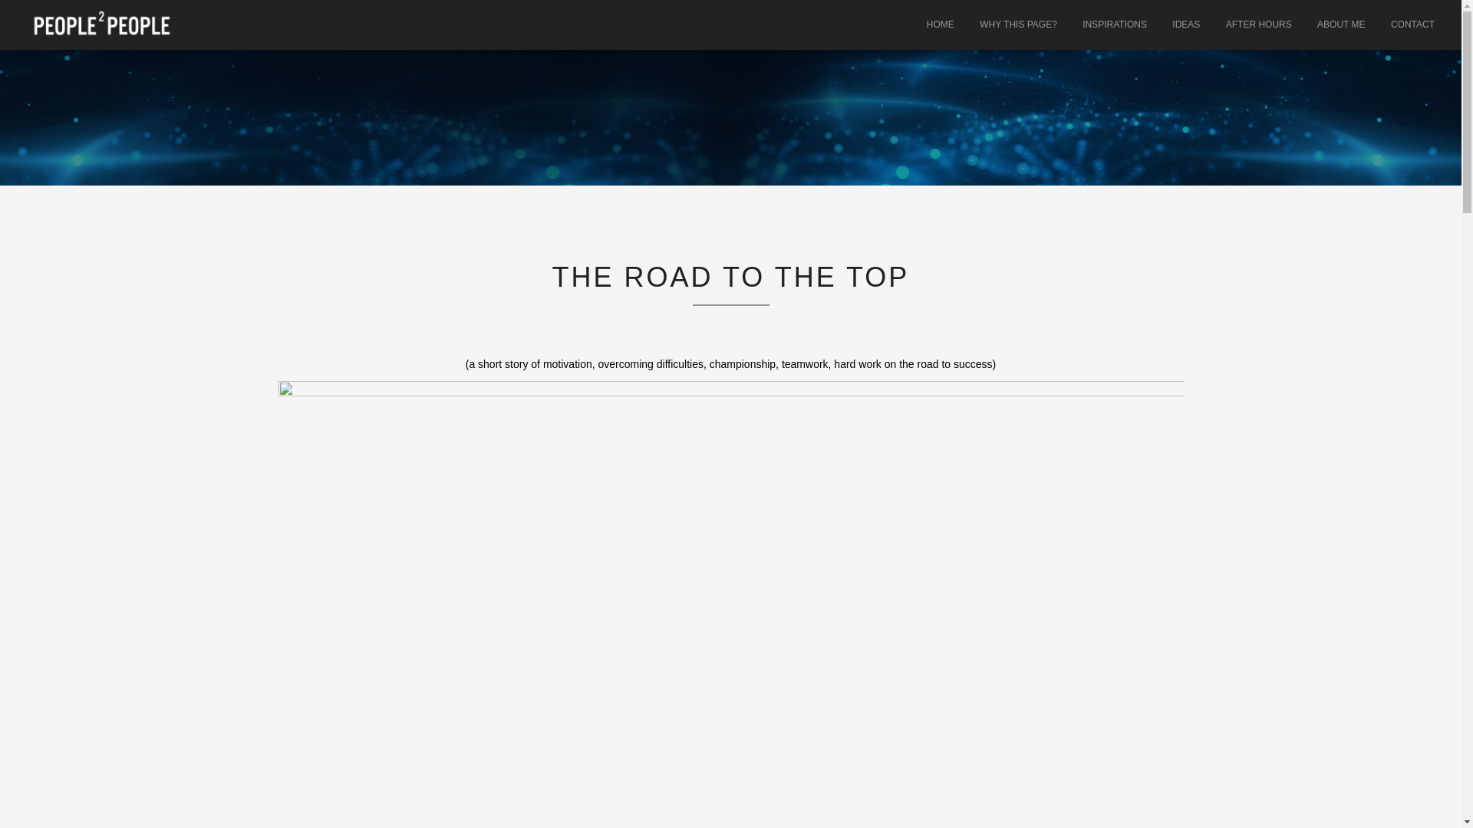 The height and width of the screenshot is (828, 1473). Describe the element at coordinates (1114, 25) in the screenshot. I see `Inspirations` at that location.